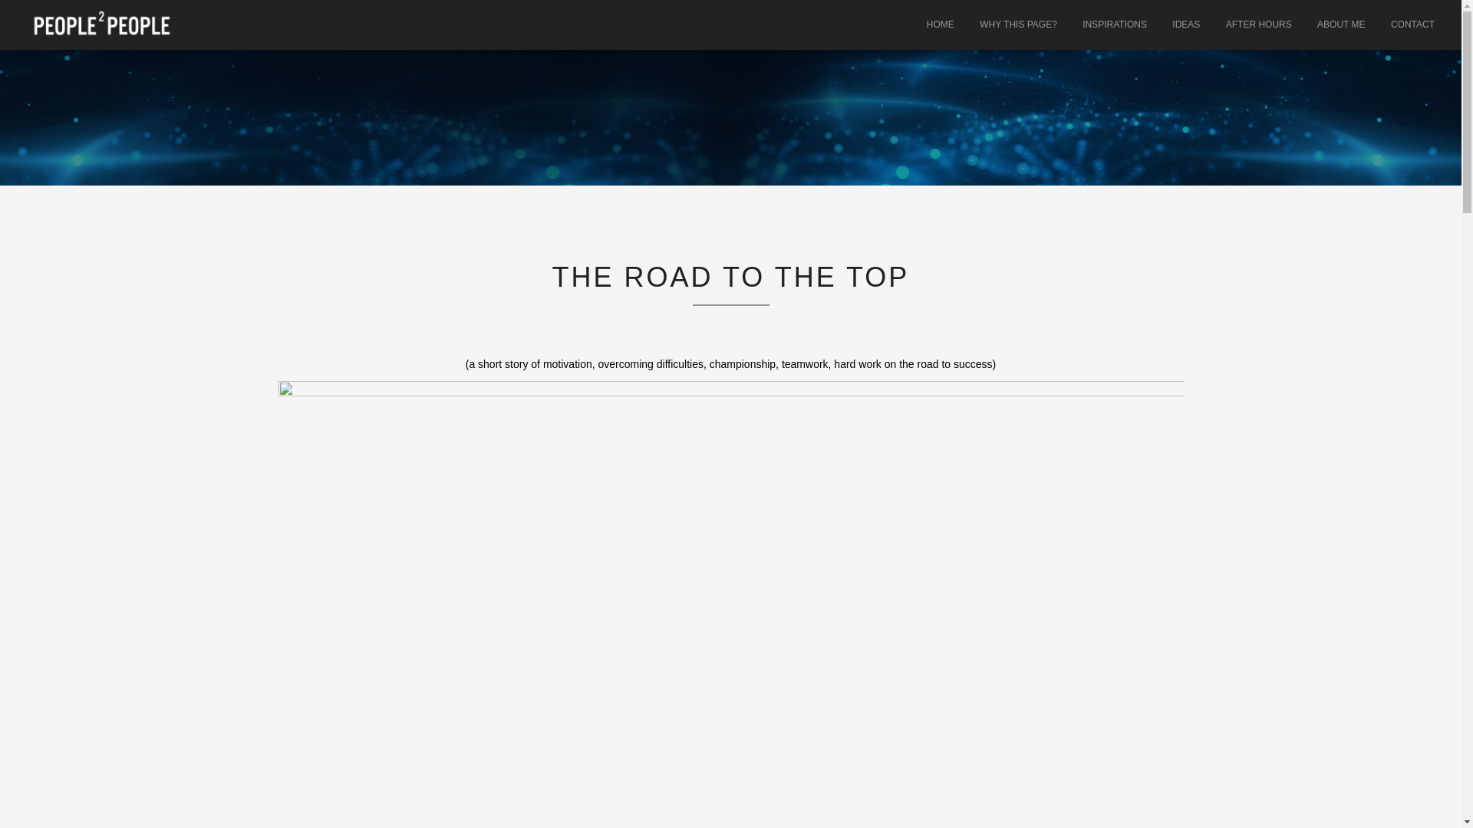 The height and width of the screenshot is (828, 1473). Describe the element at coordinates (1114, 25) in the screenshot. I see `Inspirations` at that location.